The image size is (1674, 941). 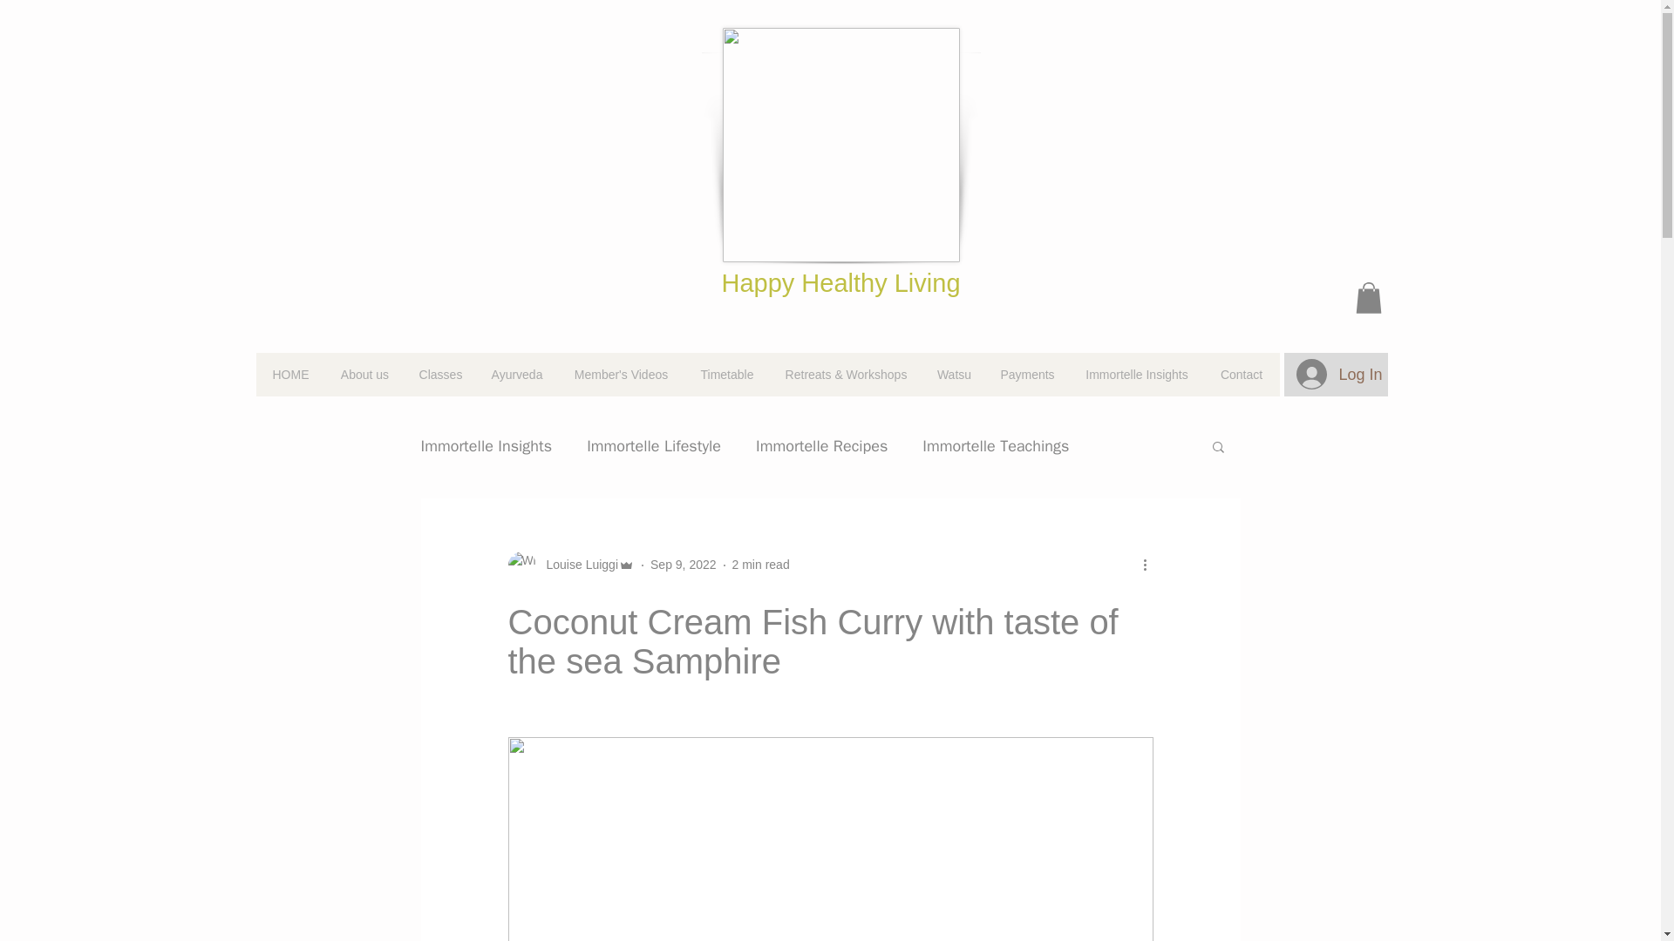 What do you see at coordinates (516, 375) in the screenshot?
I see `Ayurveda` at bounding box center [516, 375].